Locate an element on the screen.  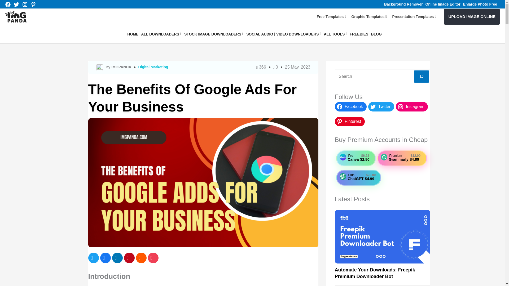
Presentation Templates is located at coordinates (414, 16).